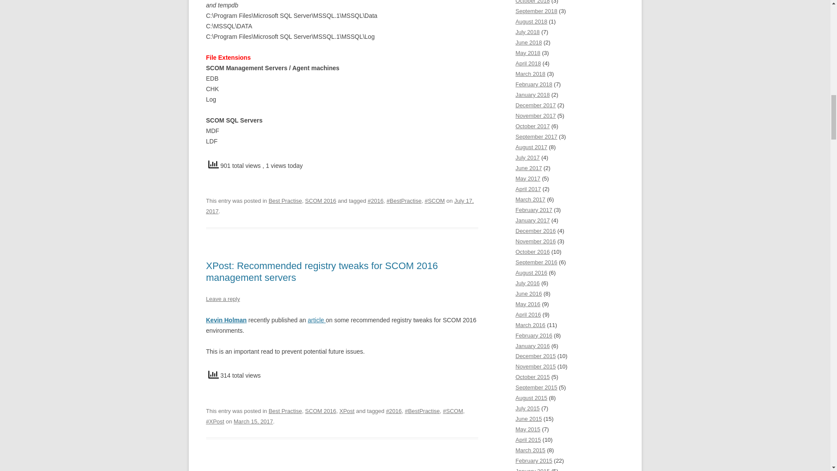 Image resolution: width=837 pixels, height=471 pixels. What do you see at coordinates (285, 411) in the screenshot?
I see `Best Practise` at bounding box center [285, 411].